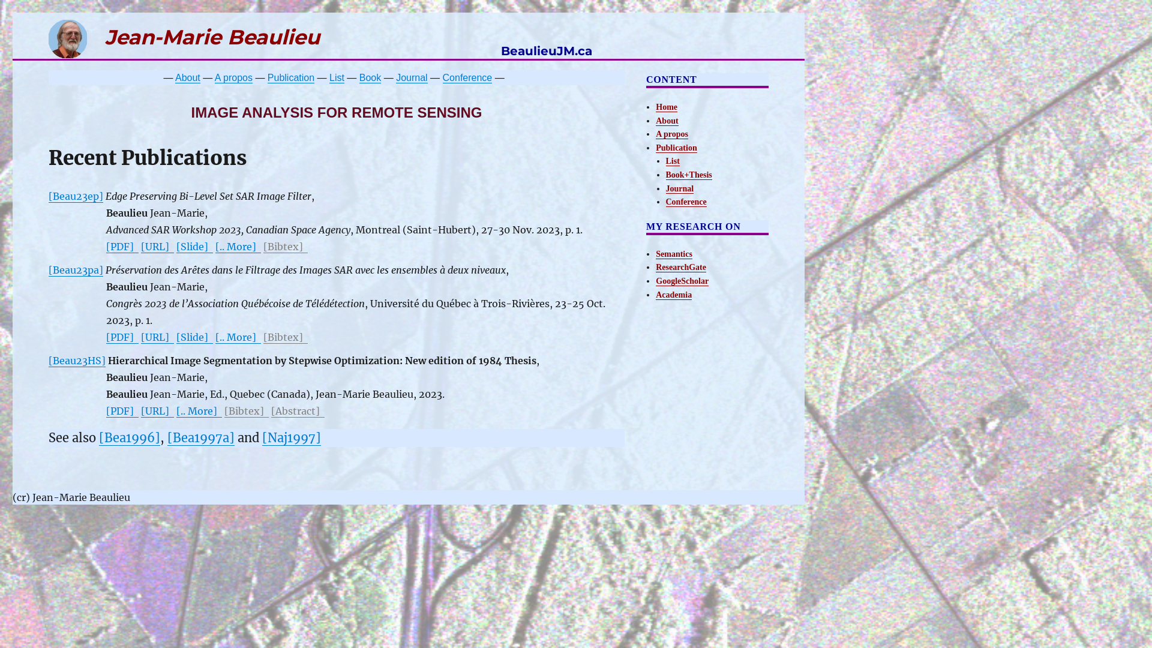  What do you see at coordinates (412, 78) in the screenshot?
I see `Journal` at bounding box center [412, 78].